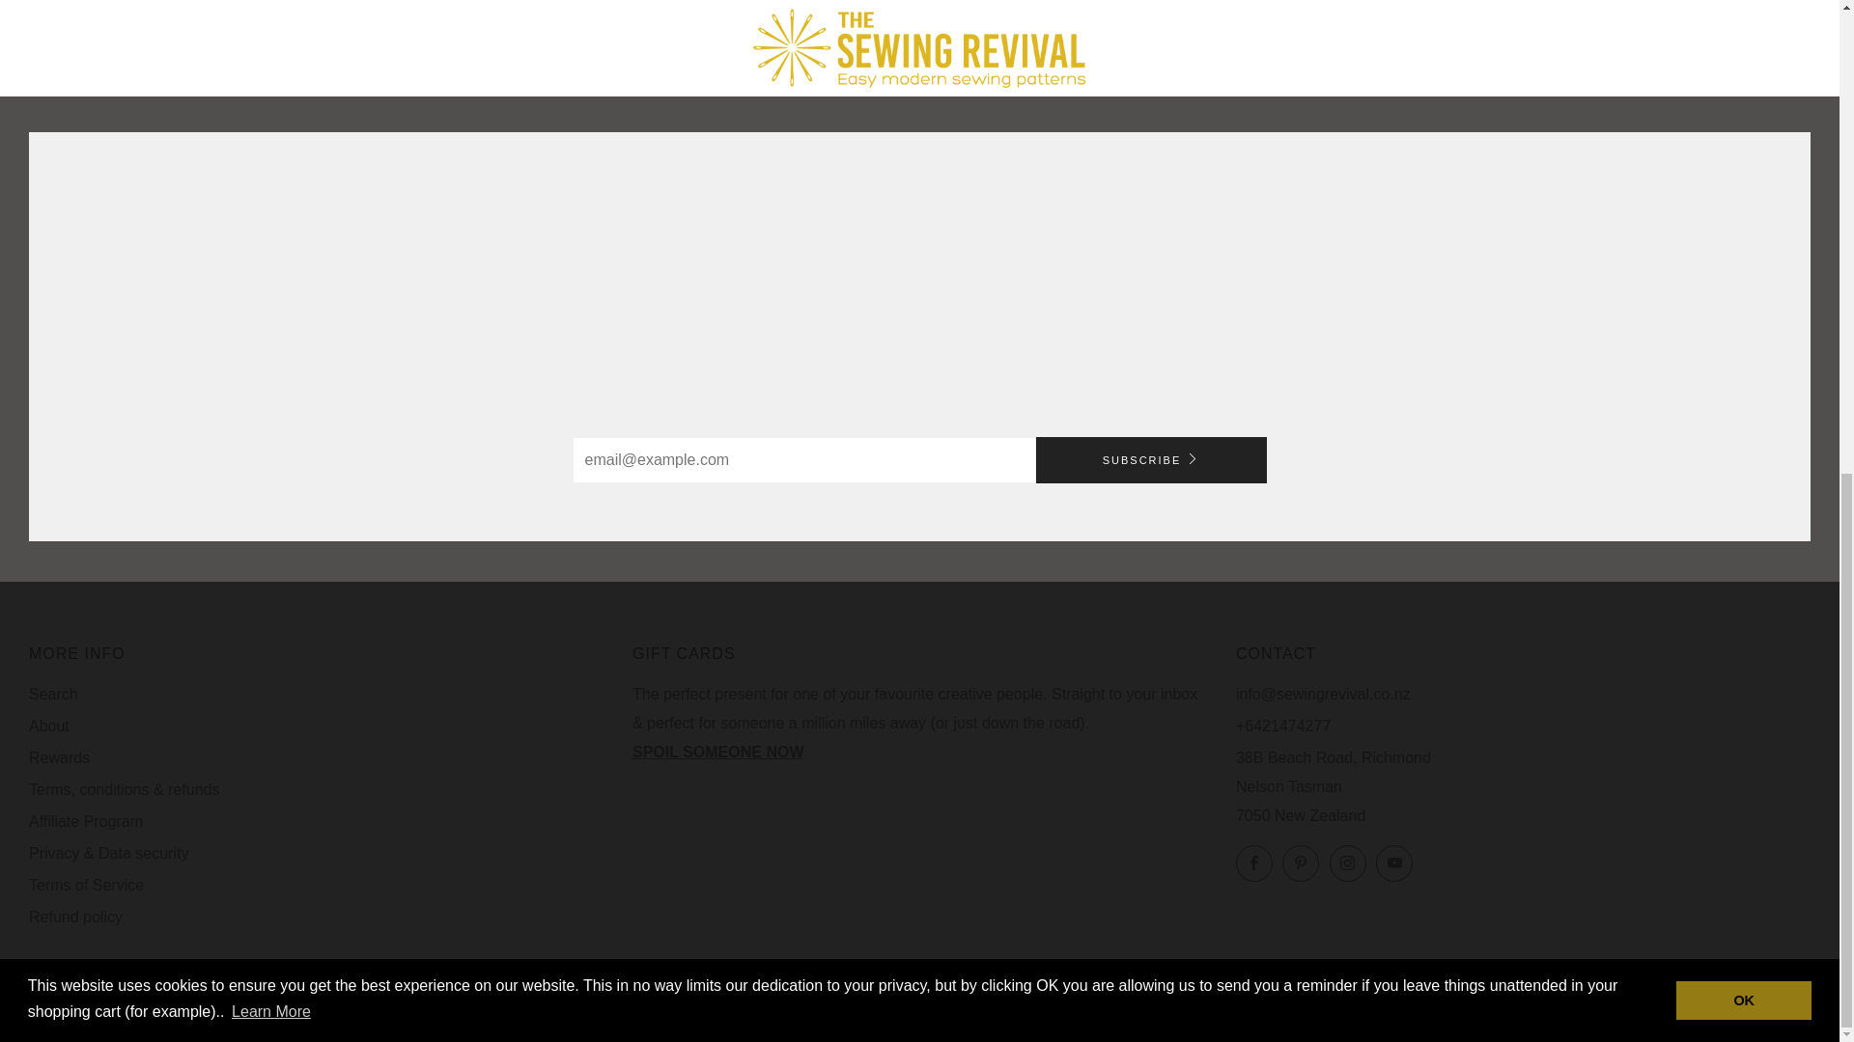  I want to click on OK, so click(1743, 135).